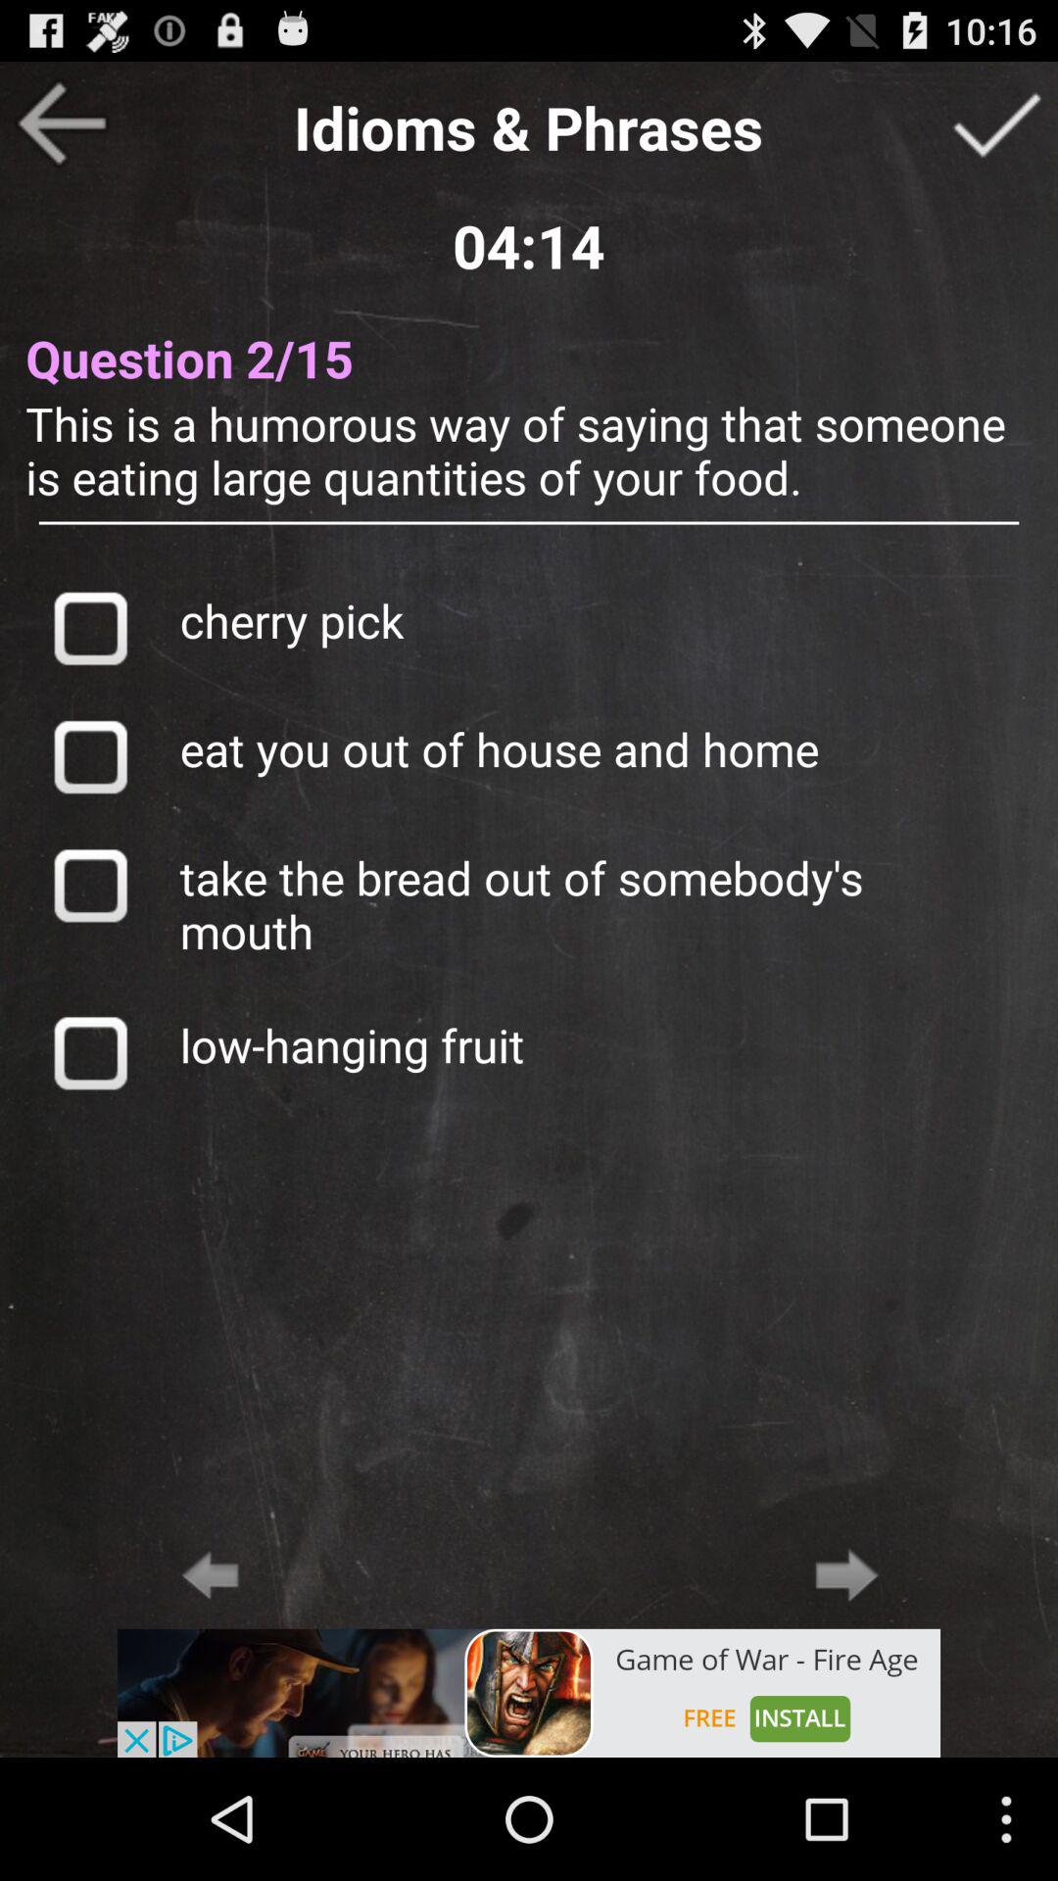 Image resolution: width=1058 pixels, height=1881 pixels. What do you see at coordinates (996, 123) in the screenshot?
I see `answer question` at bounding box center [996, 123].